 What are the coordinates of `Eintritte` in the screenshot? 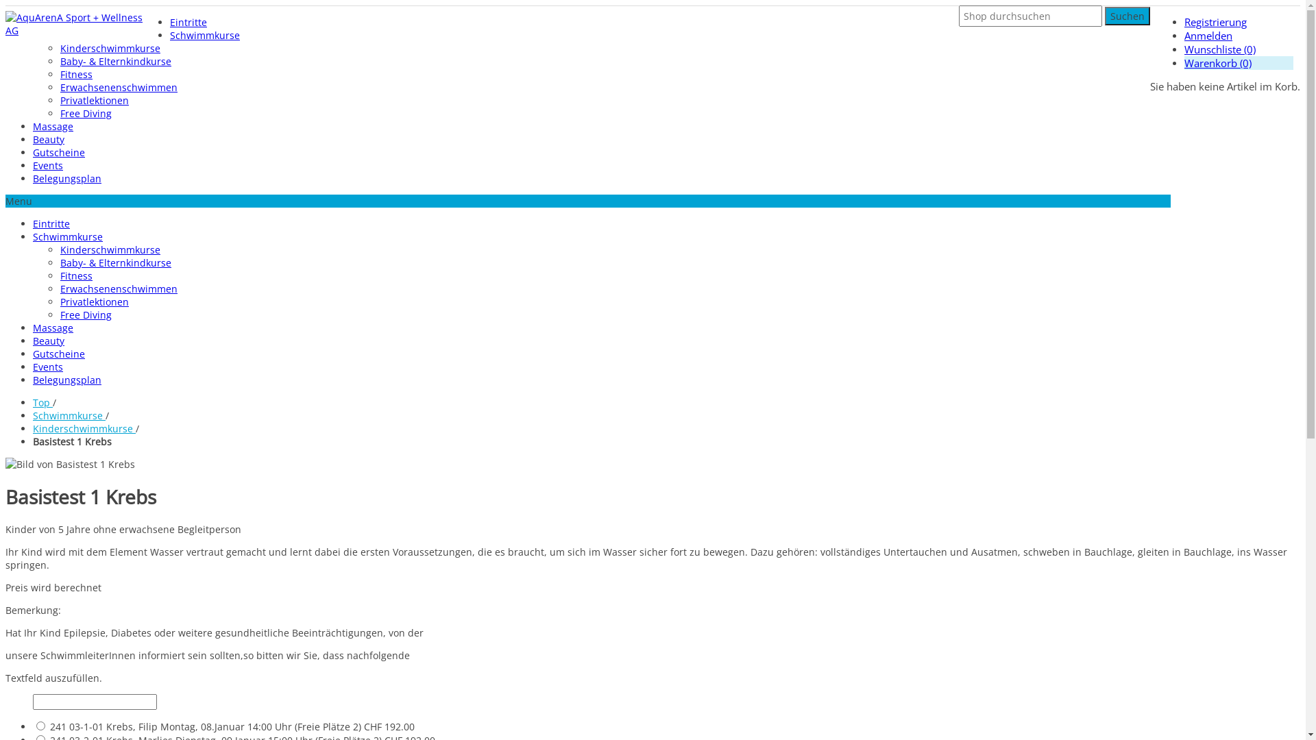 It's located at (51, 223).